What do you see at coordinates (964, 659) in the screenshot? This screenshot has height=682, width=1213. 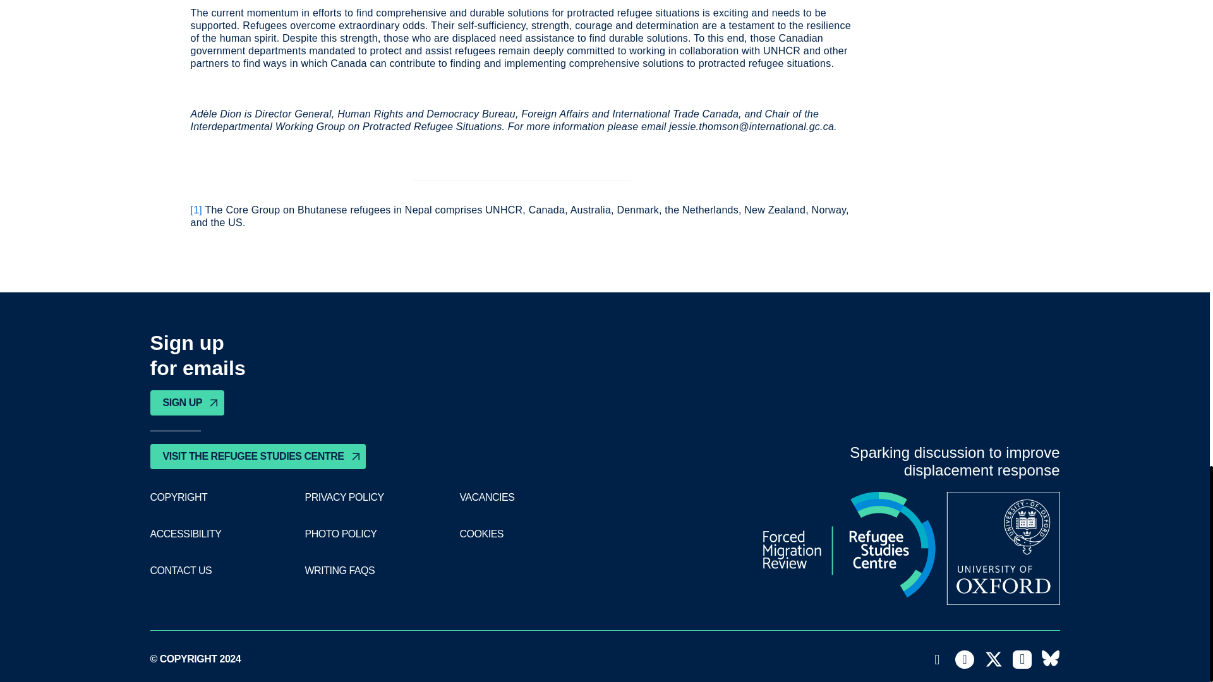 I see `Facebook` at bounding box center [964, 659].